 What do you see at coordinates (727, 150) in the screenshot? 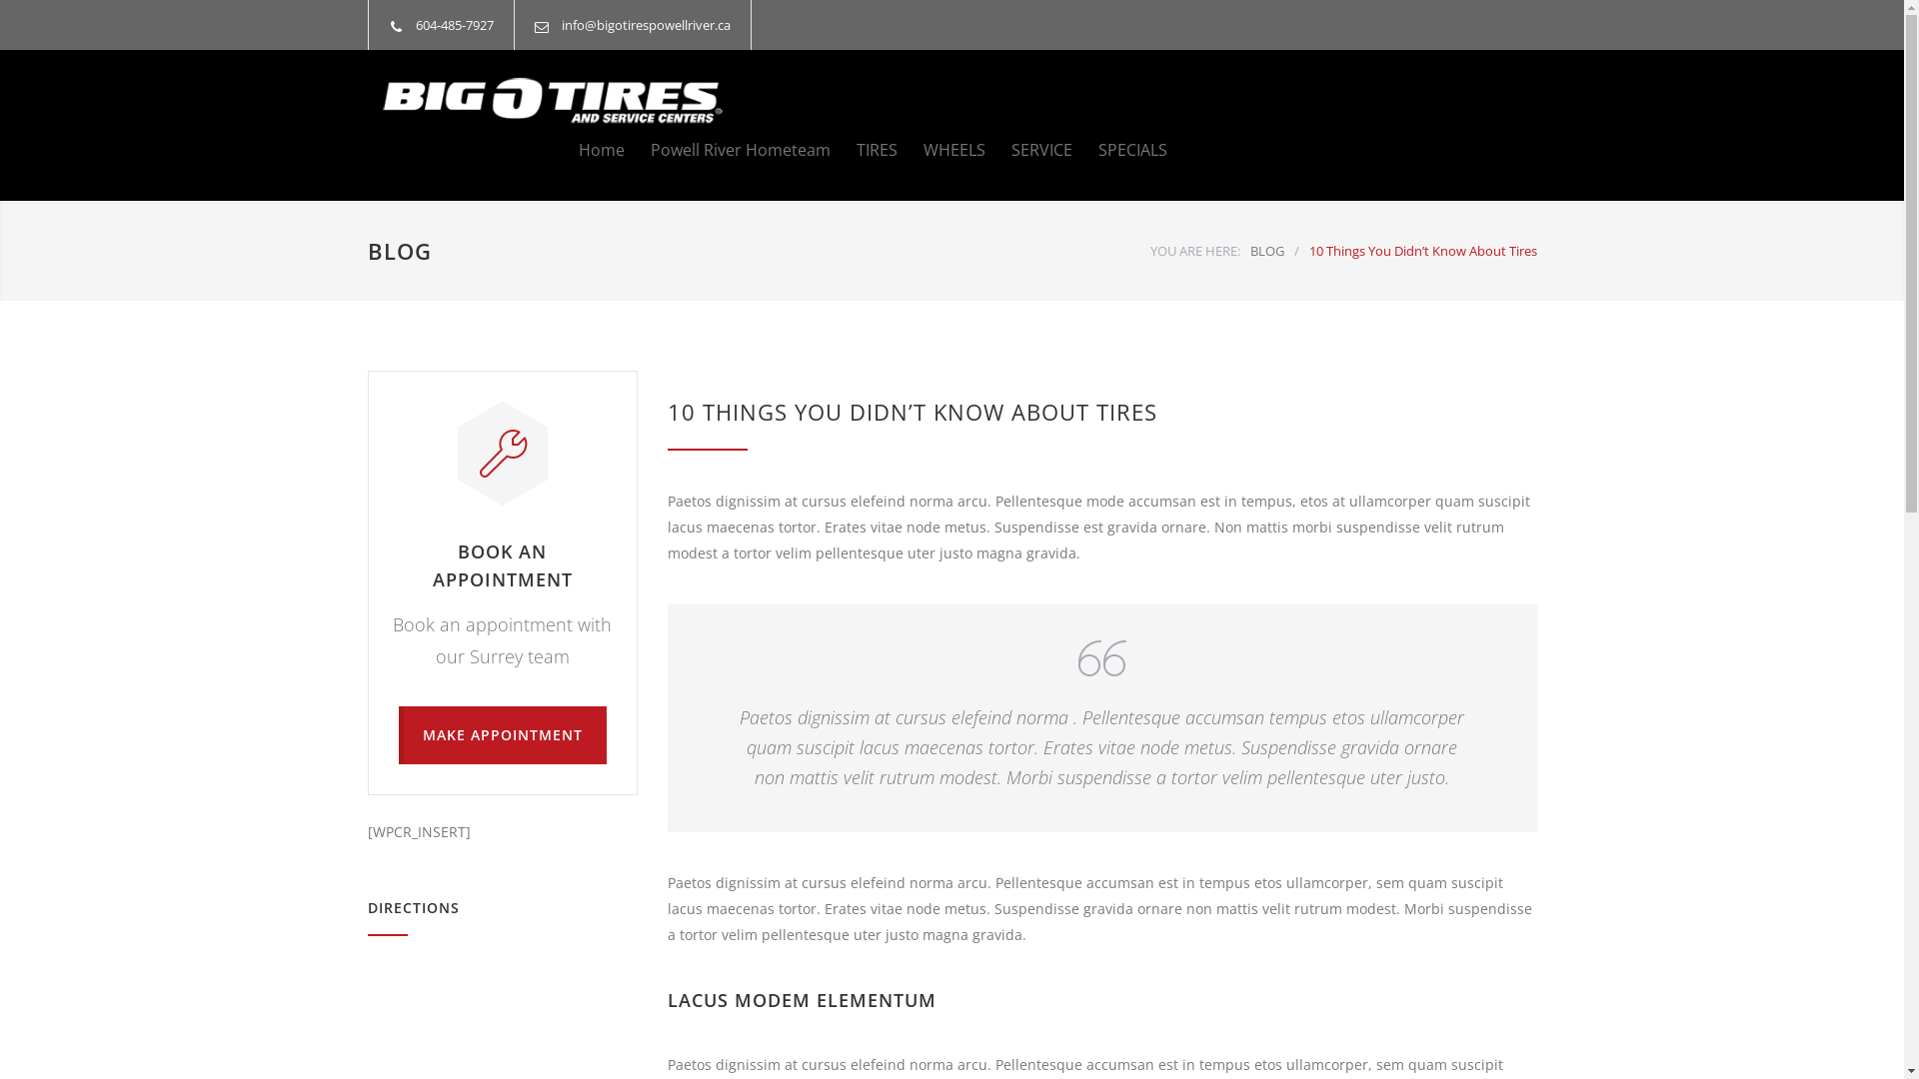
I see `Powell River Hometeam` at bounding box center [727, 150].